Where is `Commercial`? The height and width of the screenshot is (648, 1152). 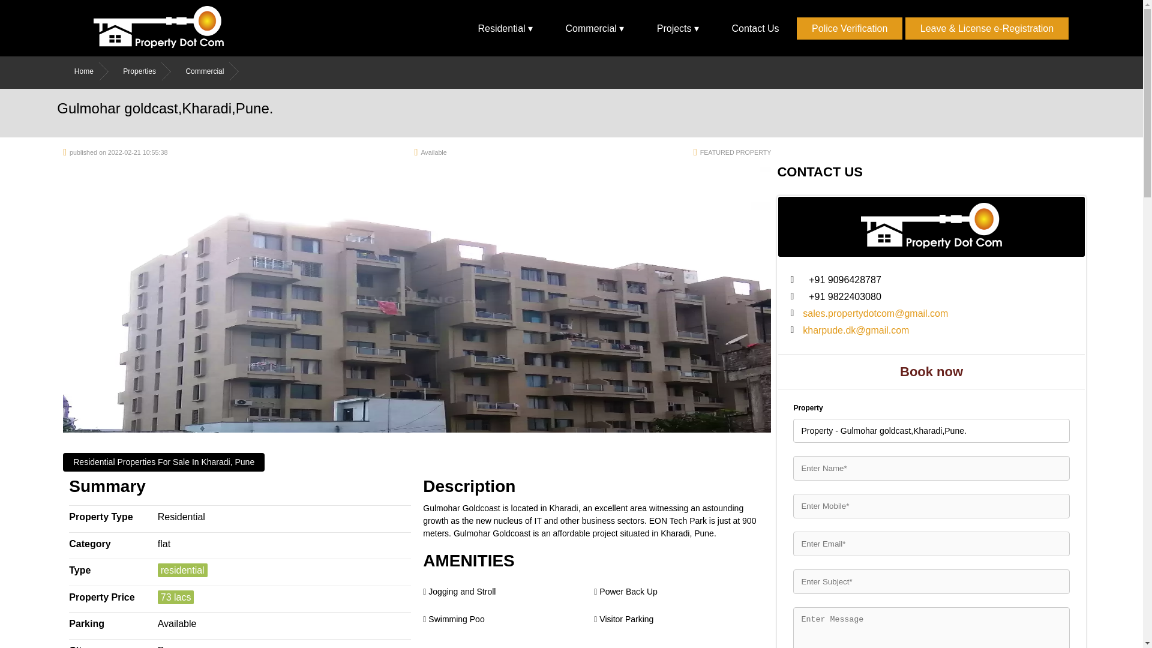 Commercial is located at coordinates (212, 71).